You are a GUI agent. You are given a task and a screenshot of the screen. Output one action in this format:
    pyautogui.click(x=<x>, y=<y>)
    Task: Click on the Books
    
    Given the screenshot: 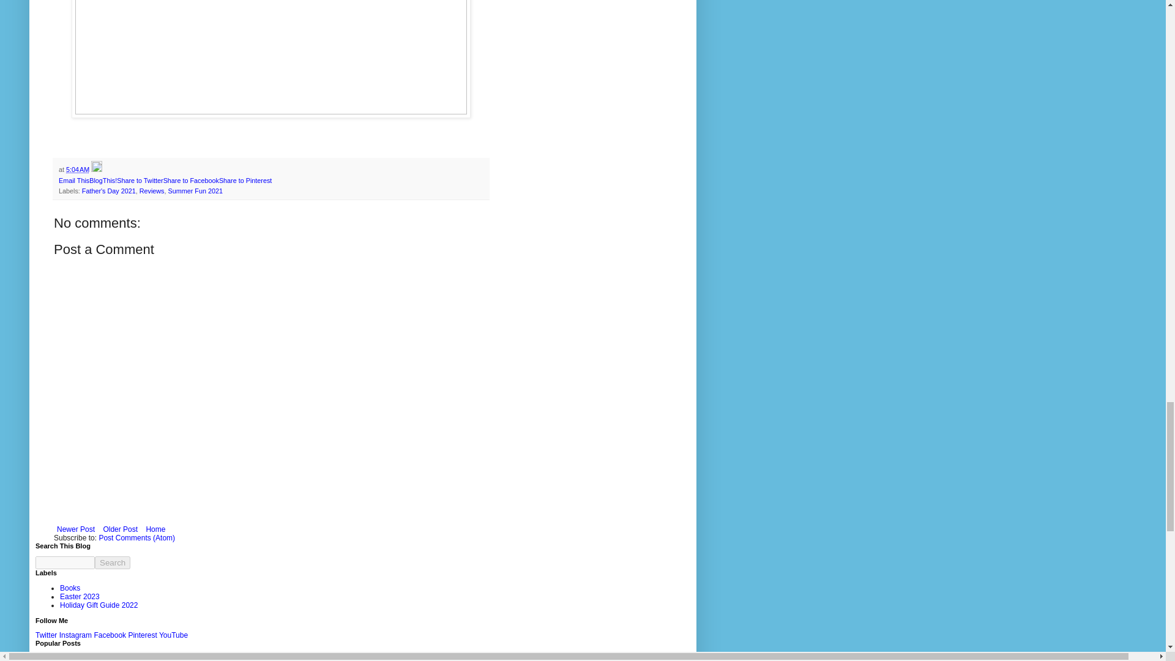 What is the action you would take?
    pyautogui.click(x=70, y=588)
    